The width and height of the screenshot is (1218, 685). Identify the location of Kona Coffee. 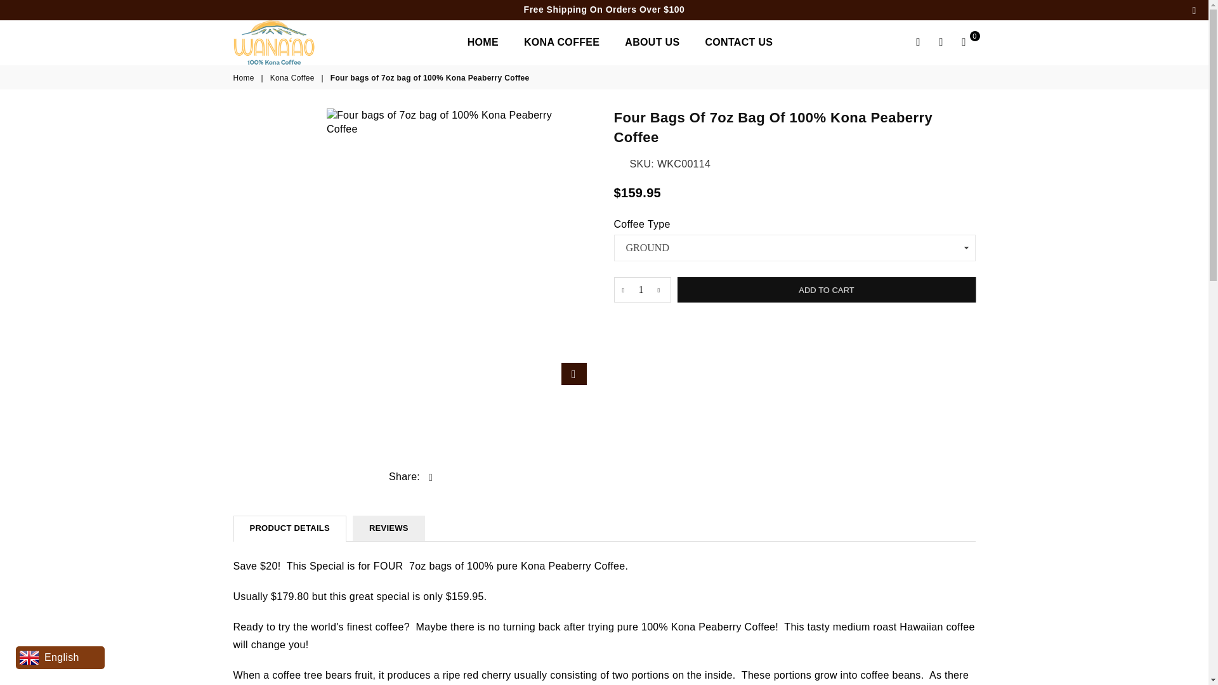
(293, 77).